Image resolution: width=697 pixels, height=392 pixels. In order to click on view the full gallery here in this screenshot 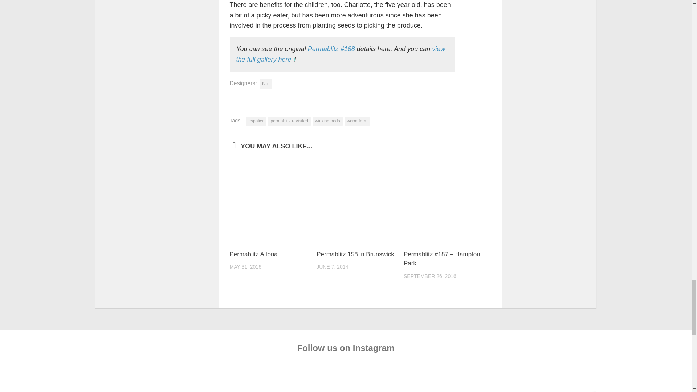, I will do `click(341, 54)`.